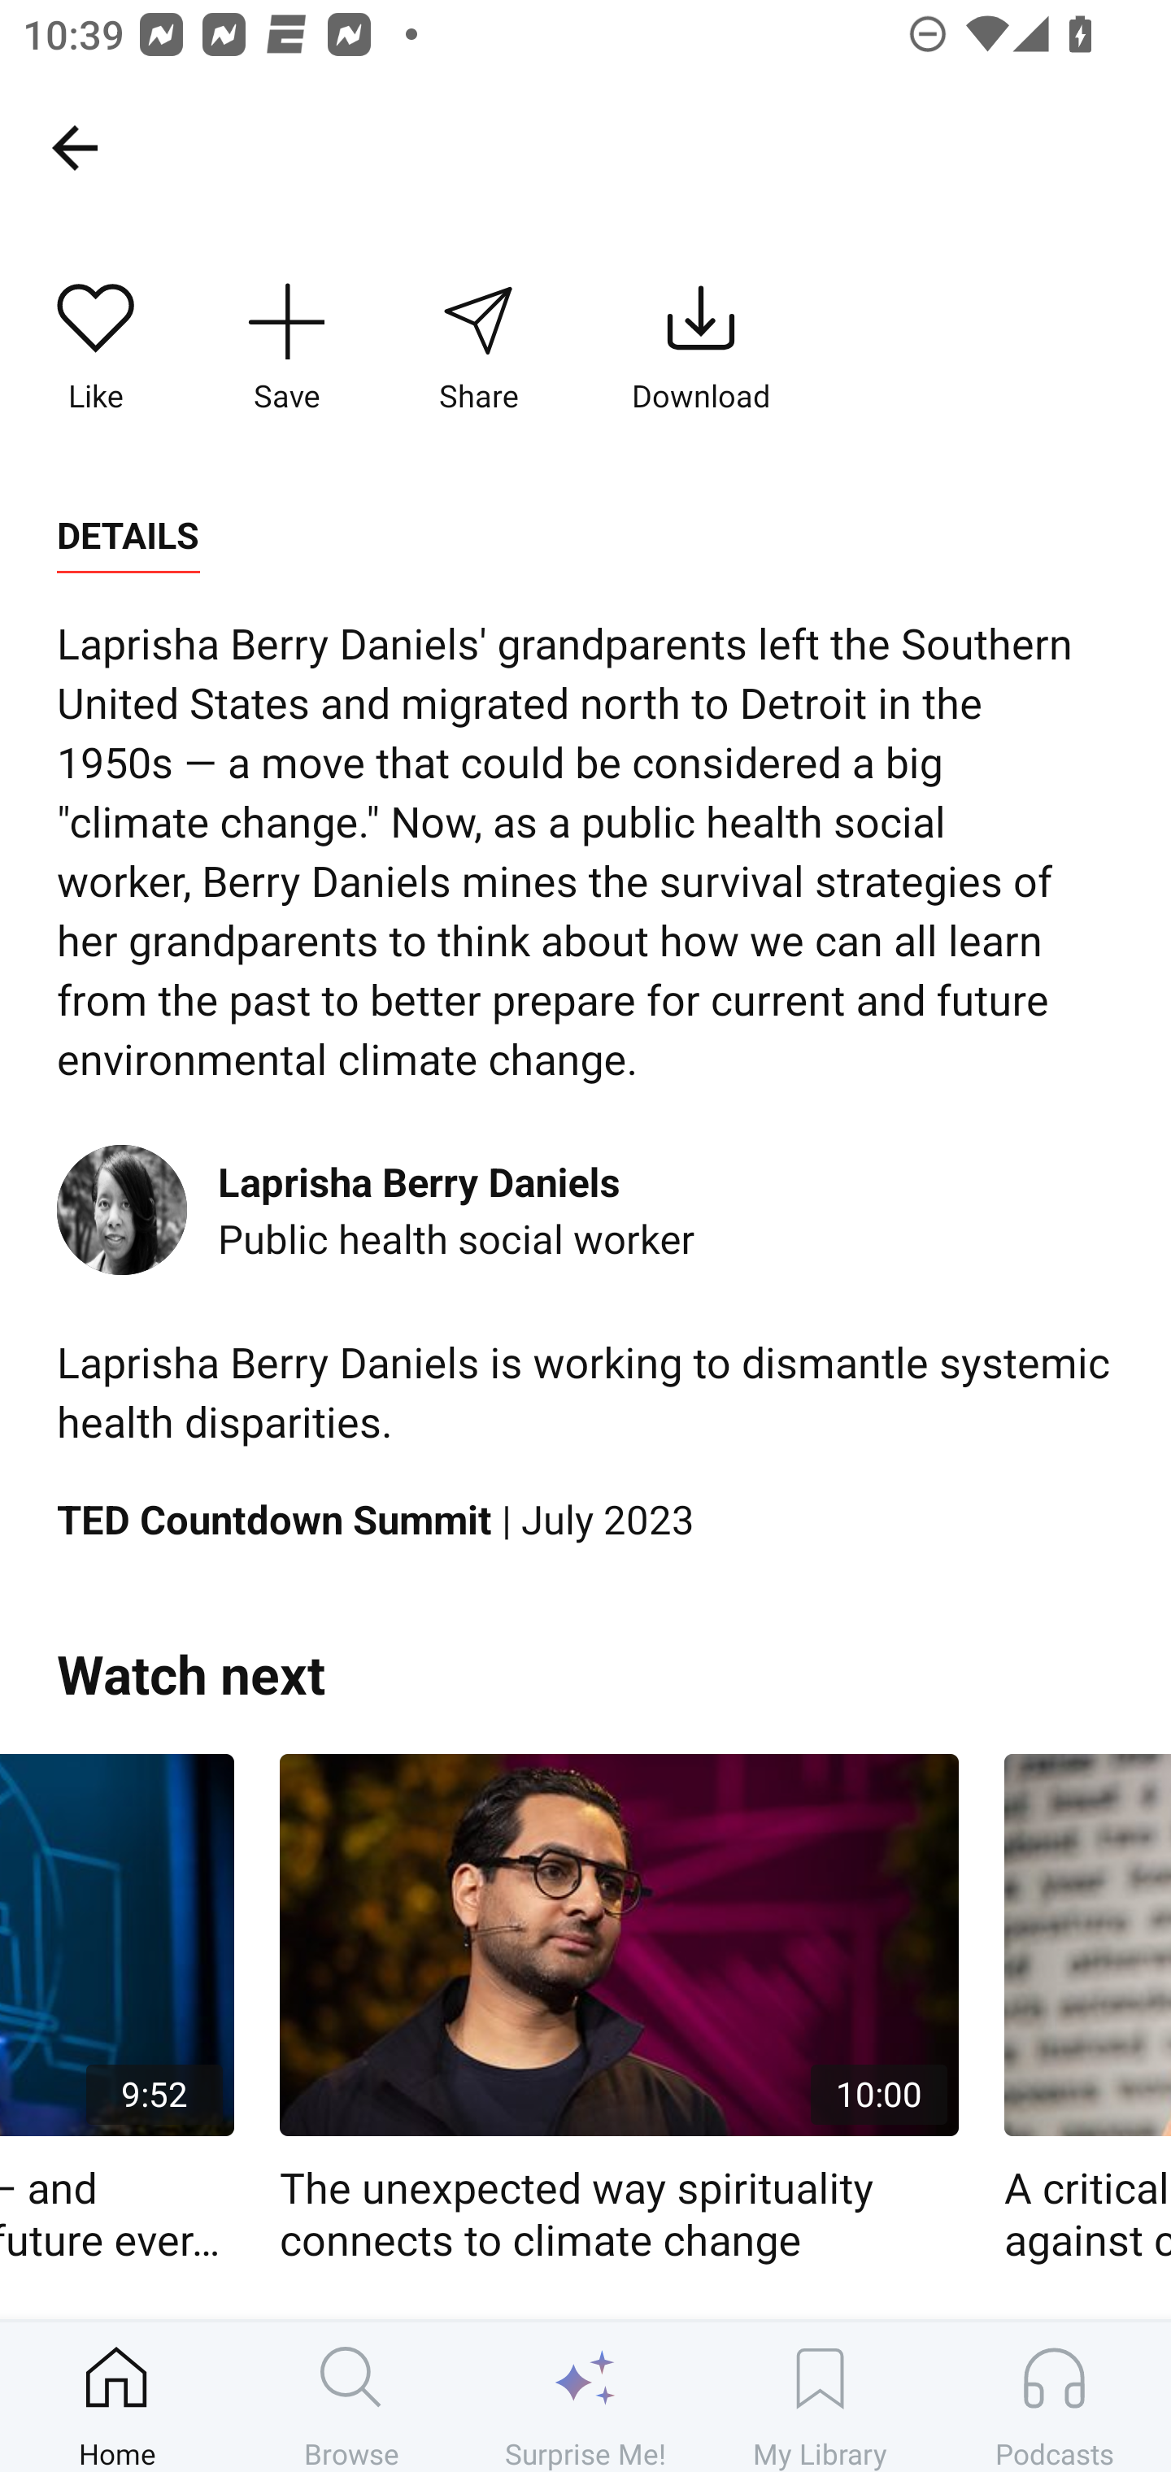 The width and height of the screenshot is (1171, 2472). I want to click on DETAILS, so click(128, 537).